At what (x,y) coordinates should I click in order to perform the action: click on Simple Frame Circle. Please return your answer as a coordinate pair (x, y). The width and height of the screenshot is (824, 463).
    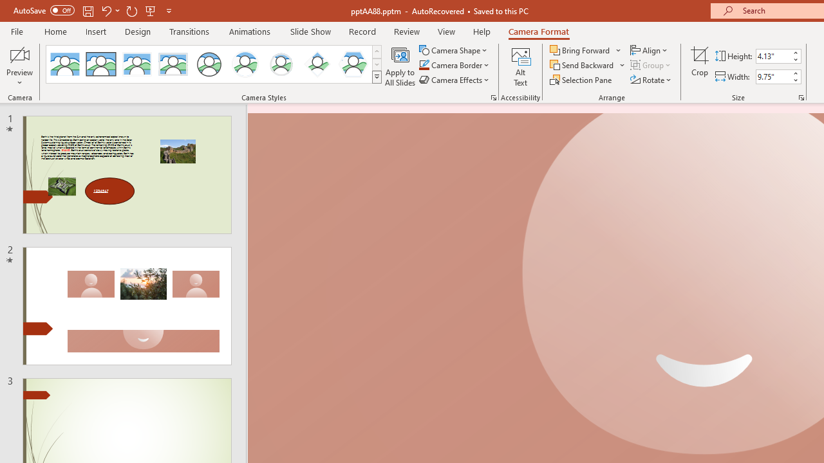
    Looking at the image, I should click on (209, 64).